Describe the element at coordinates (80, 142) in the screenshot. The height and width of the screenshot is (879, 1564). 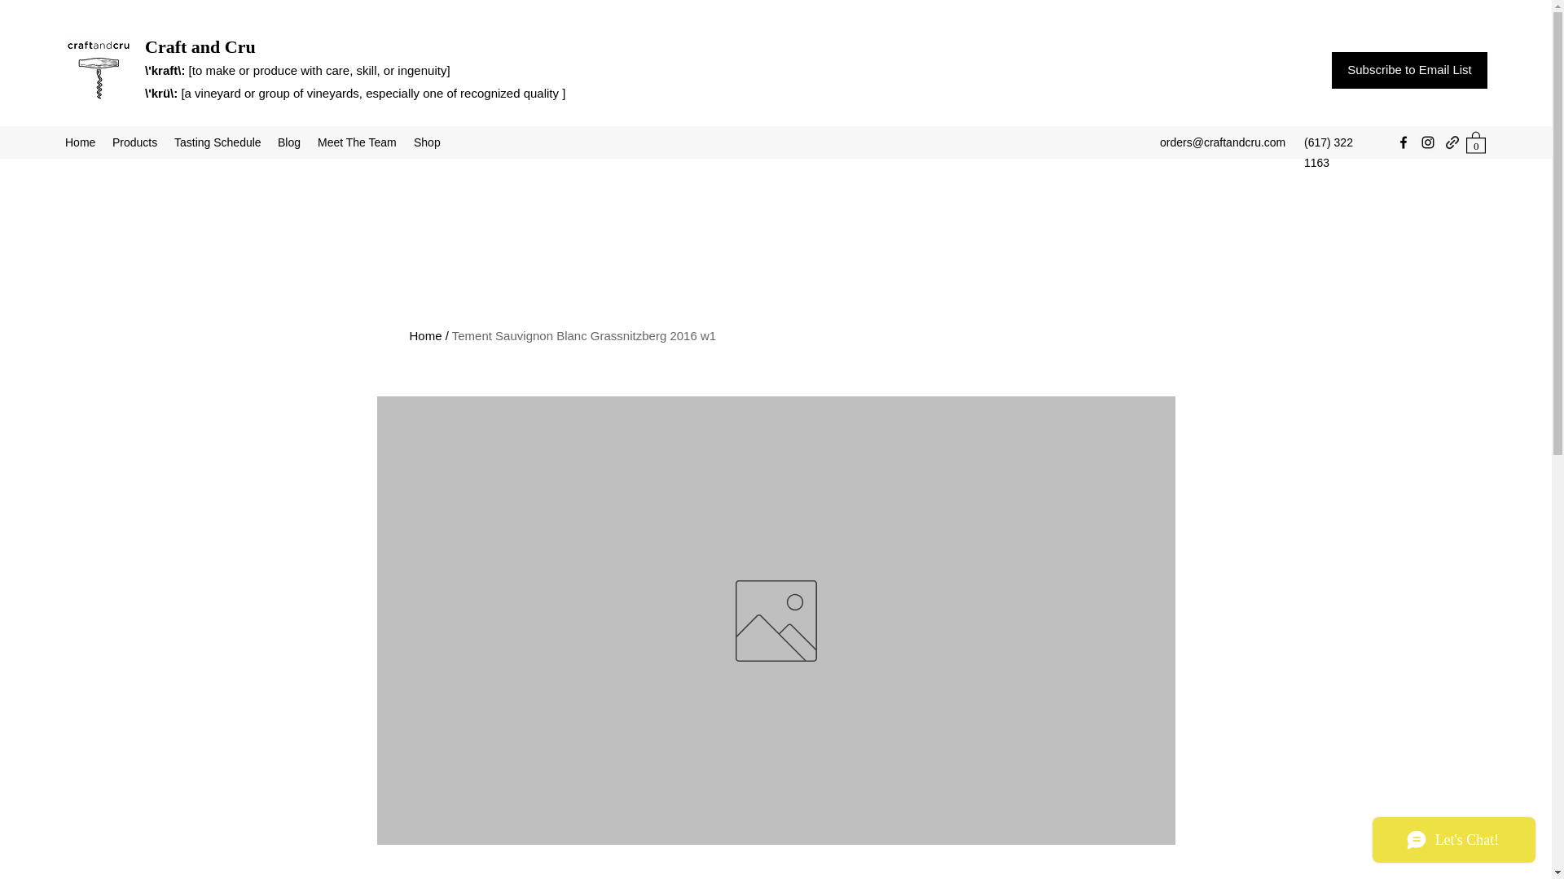
I see `Home` at that location.